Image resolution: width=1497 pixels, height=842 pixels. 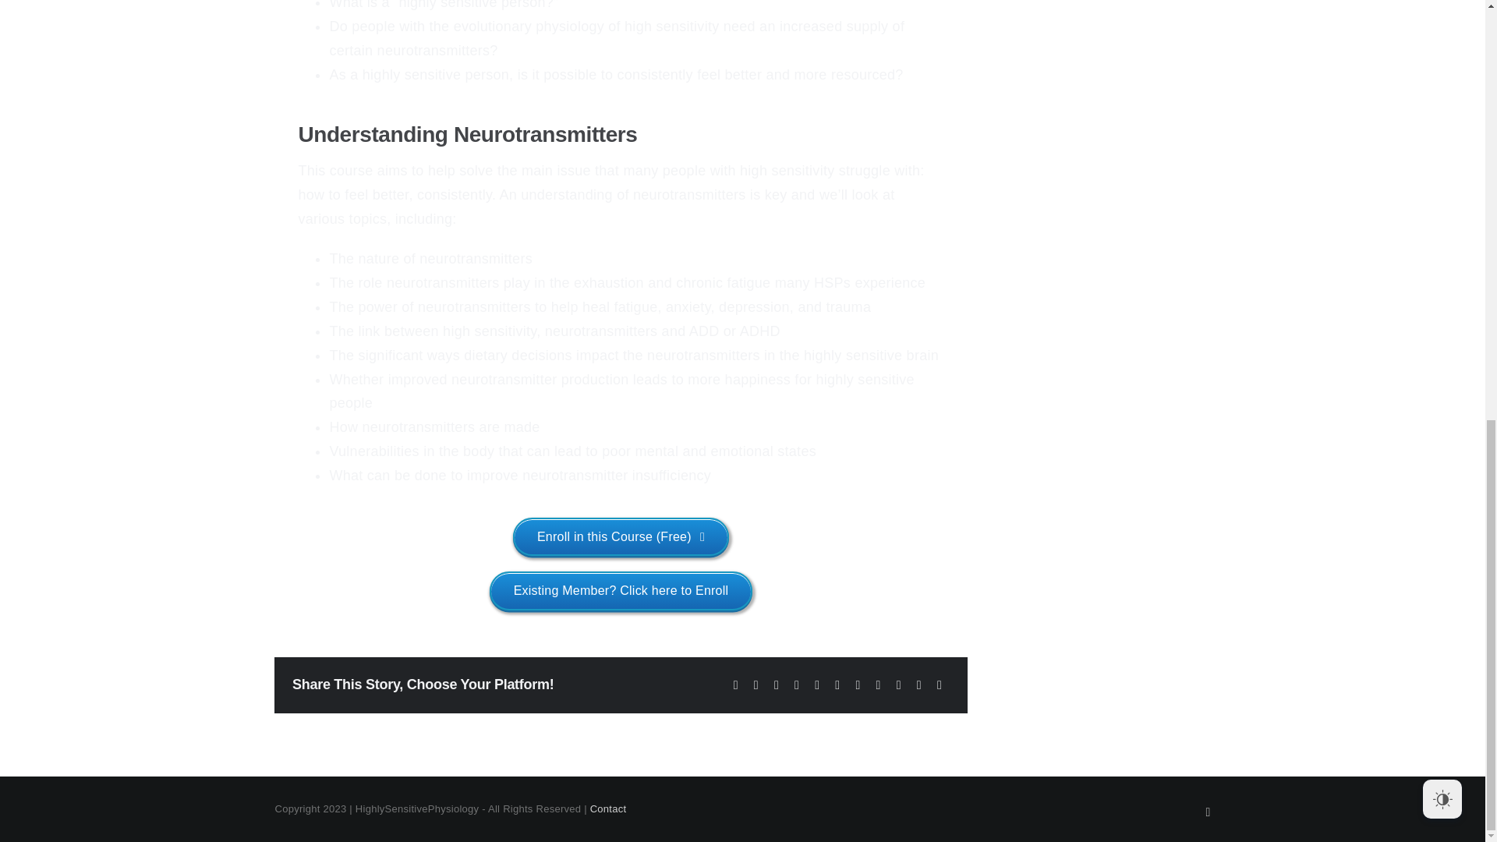 What do you see at coordinates (621, 590) in the screenshot?
I see `Existing Member? Click here to Enroll` at bounding box center [621, 590].